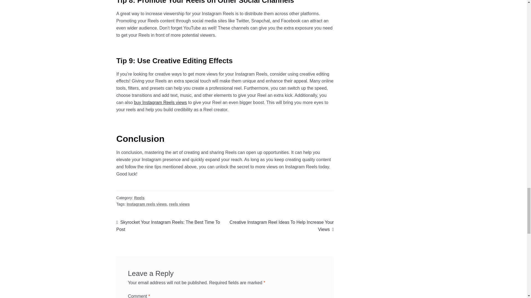  I want to click on buy Instagram Reels views, so click(160, 102).